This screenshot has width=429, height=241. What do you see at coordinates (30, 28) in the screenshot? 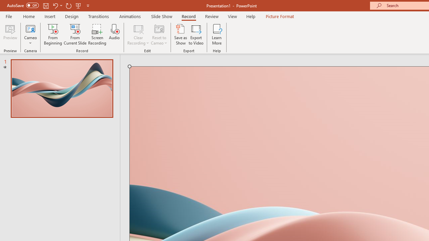
I see `Cameo` at bounding box center [30, 28].